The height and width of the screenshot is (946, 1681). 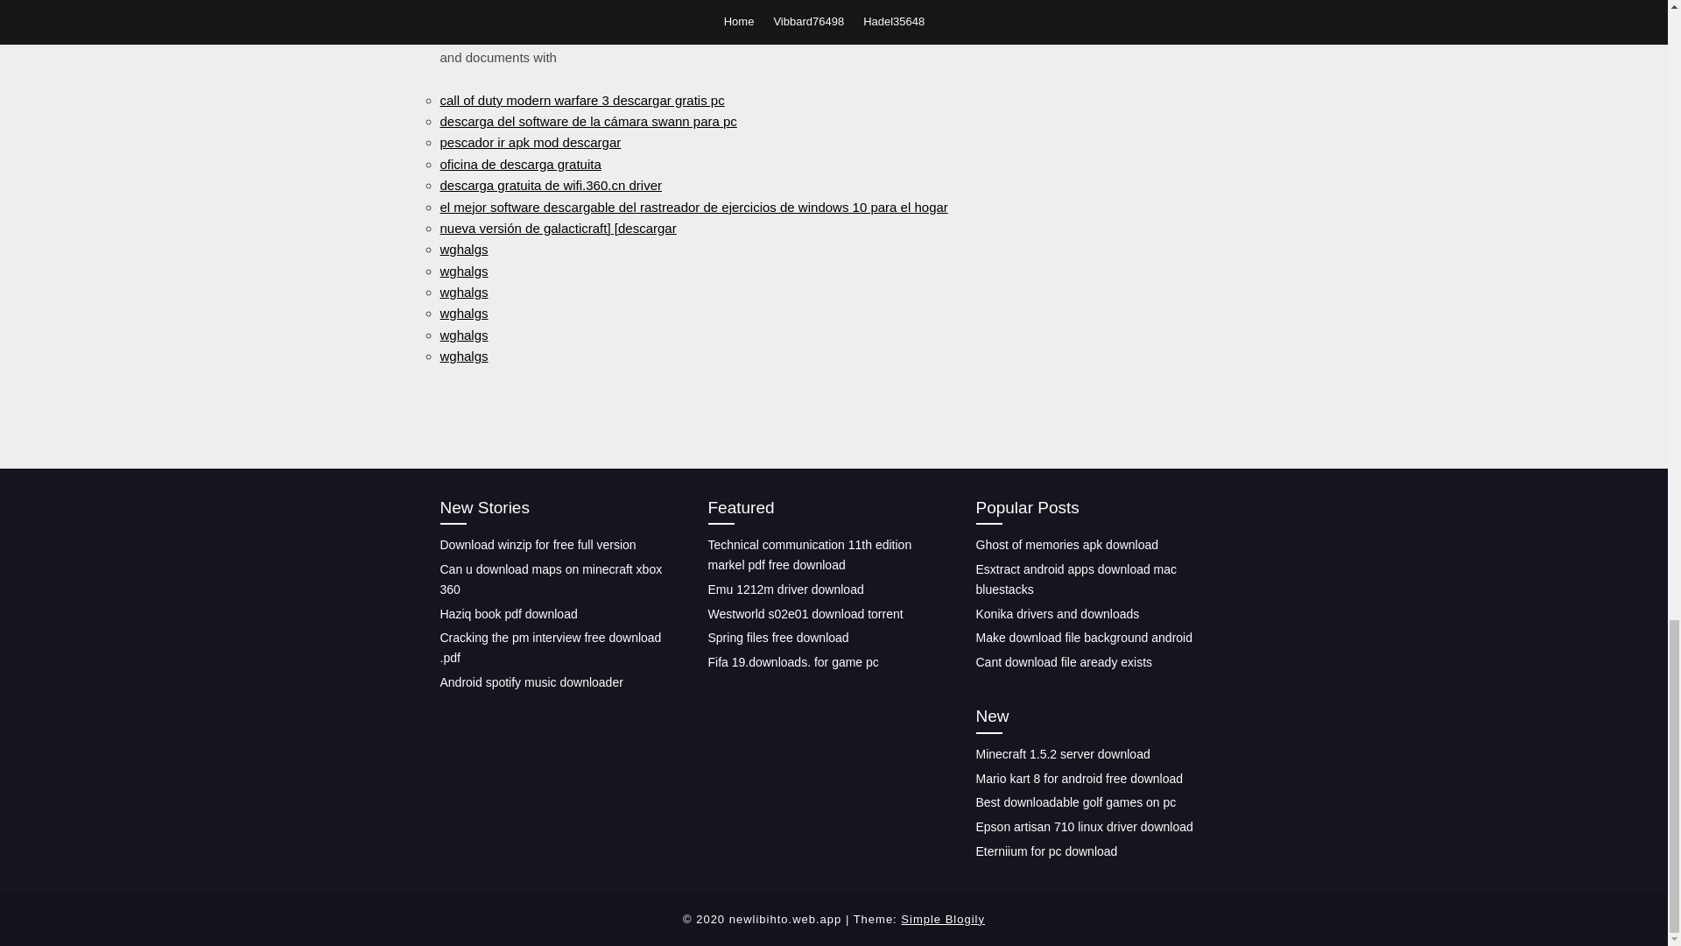 I want to click on Epson artisan 710 linux driver download, so click(x=1083, y=827).